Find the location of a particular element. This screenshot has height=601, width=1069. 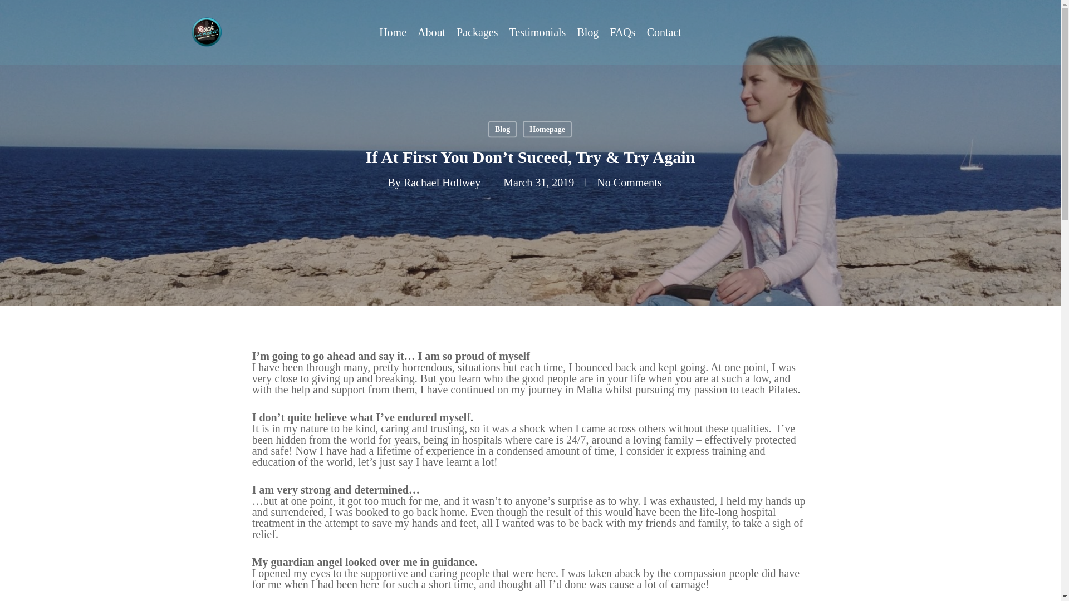

Homepage is located at coordinates (547, 130).